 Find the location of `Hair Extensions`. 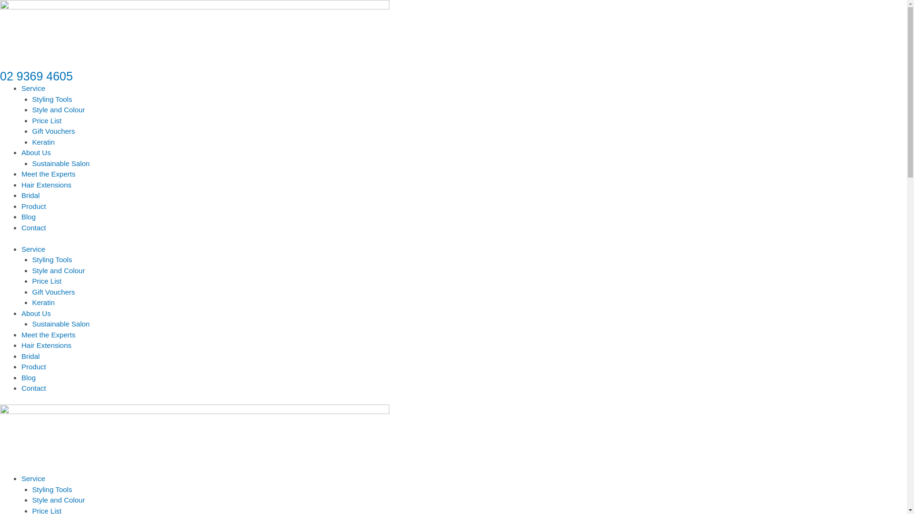

Hair Extensions is located at coordinates (47, 346).